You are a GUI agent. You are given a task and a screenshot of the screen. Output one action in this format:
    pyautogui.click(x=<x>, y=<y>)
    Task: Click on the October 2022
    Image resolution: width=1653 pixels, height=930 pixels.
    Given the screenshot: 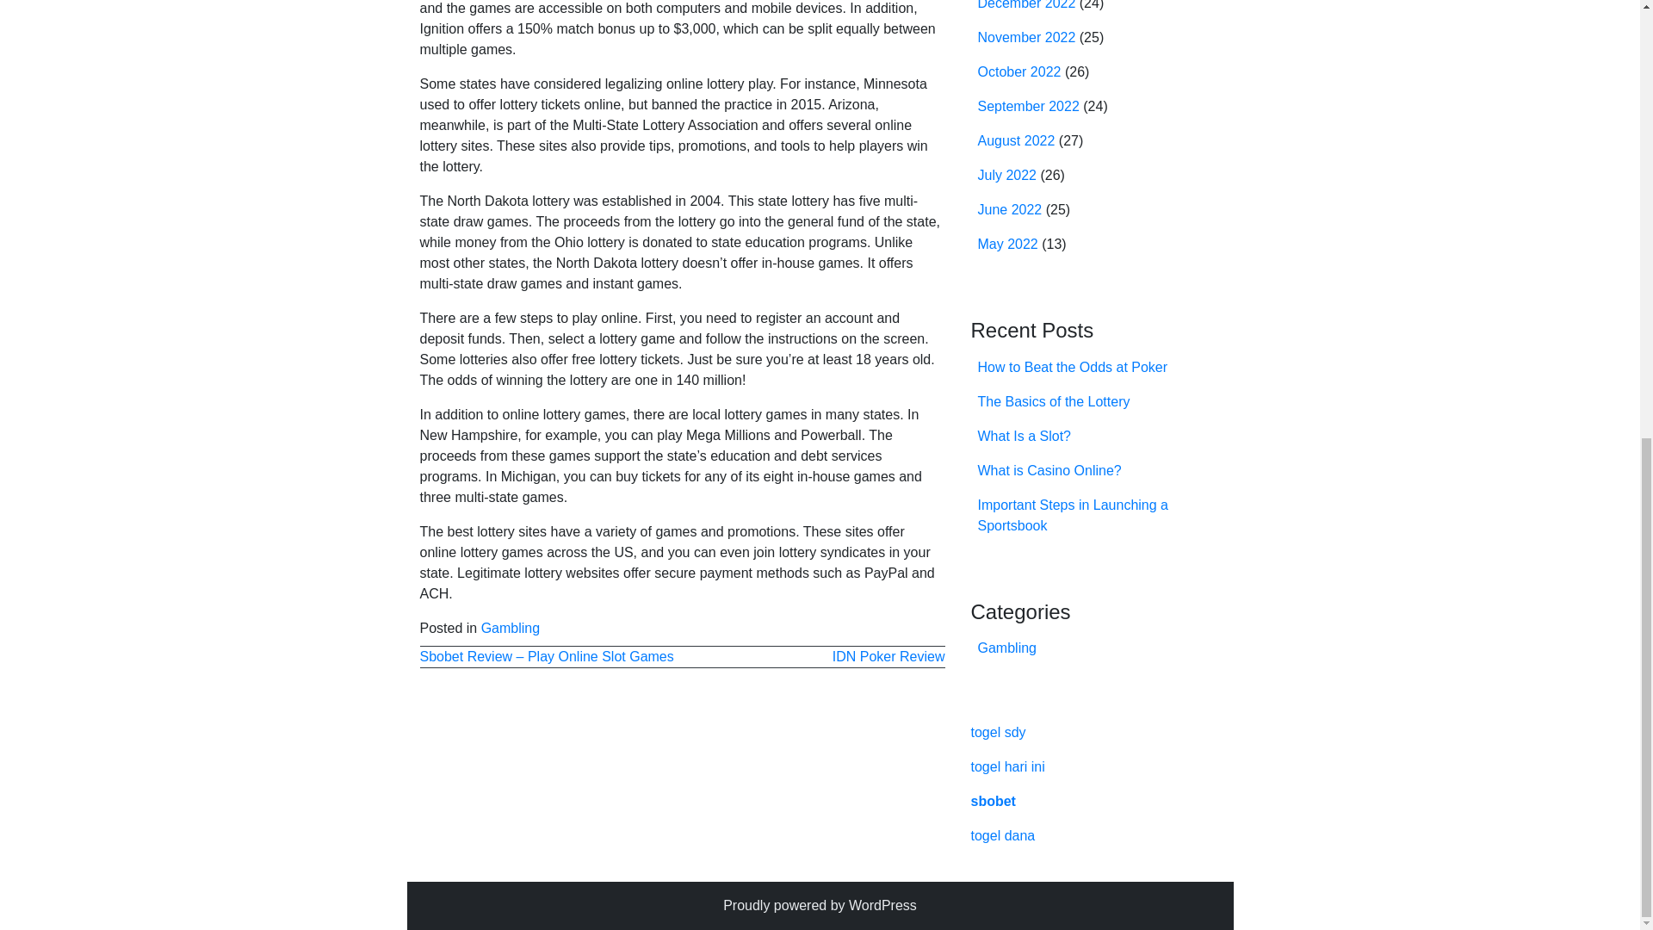 What is the action you would take?
    pyautogui.click(x=1019, y=71)
    